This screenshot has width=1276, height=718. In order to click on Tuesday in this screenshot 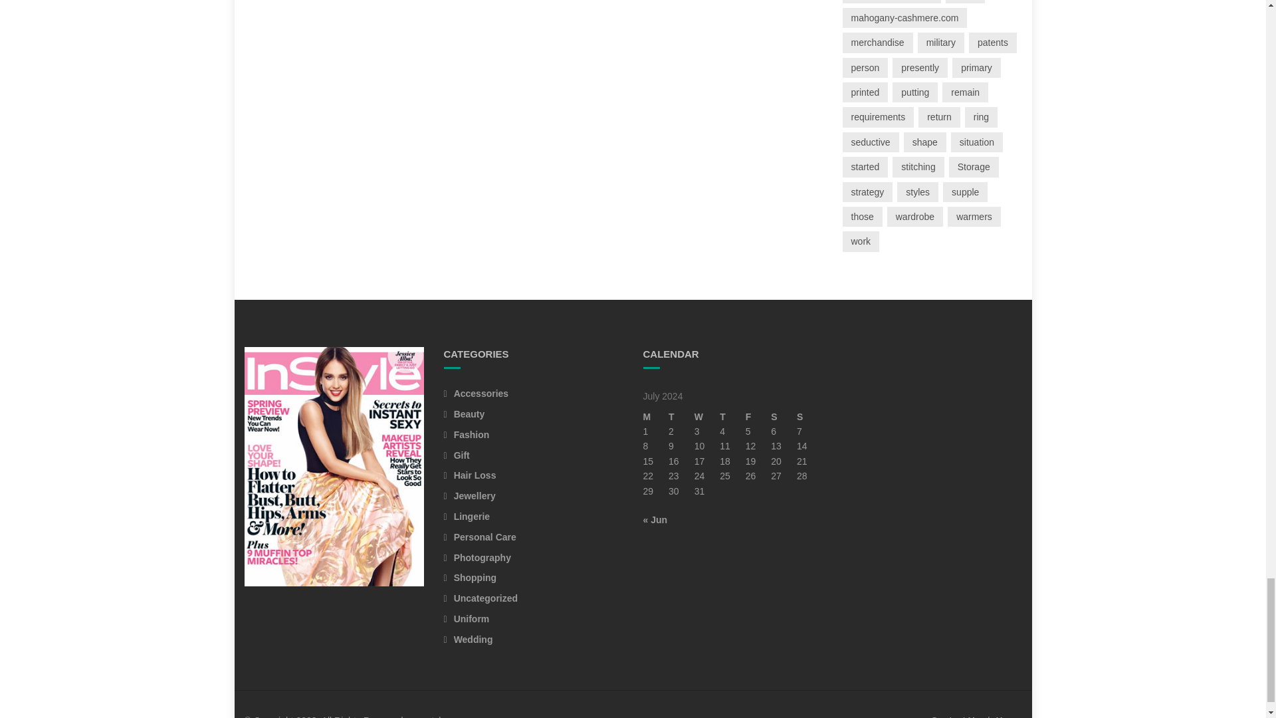, I will do `click(681, 416)`.